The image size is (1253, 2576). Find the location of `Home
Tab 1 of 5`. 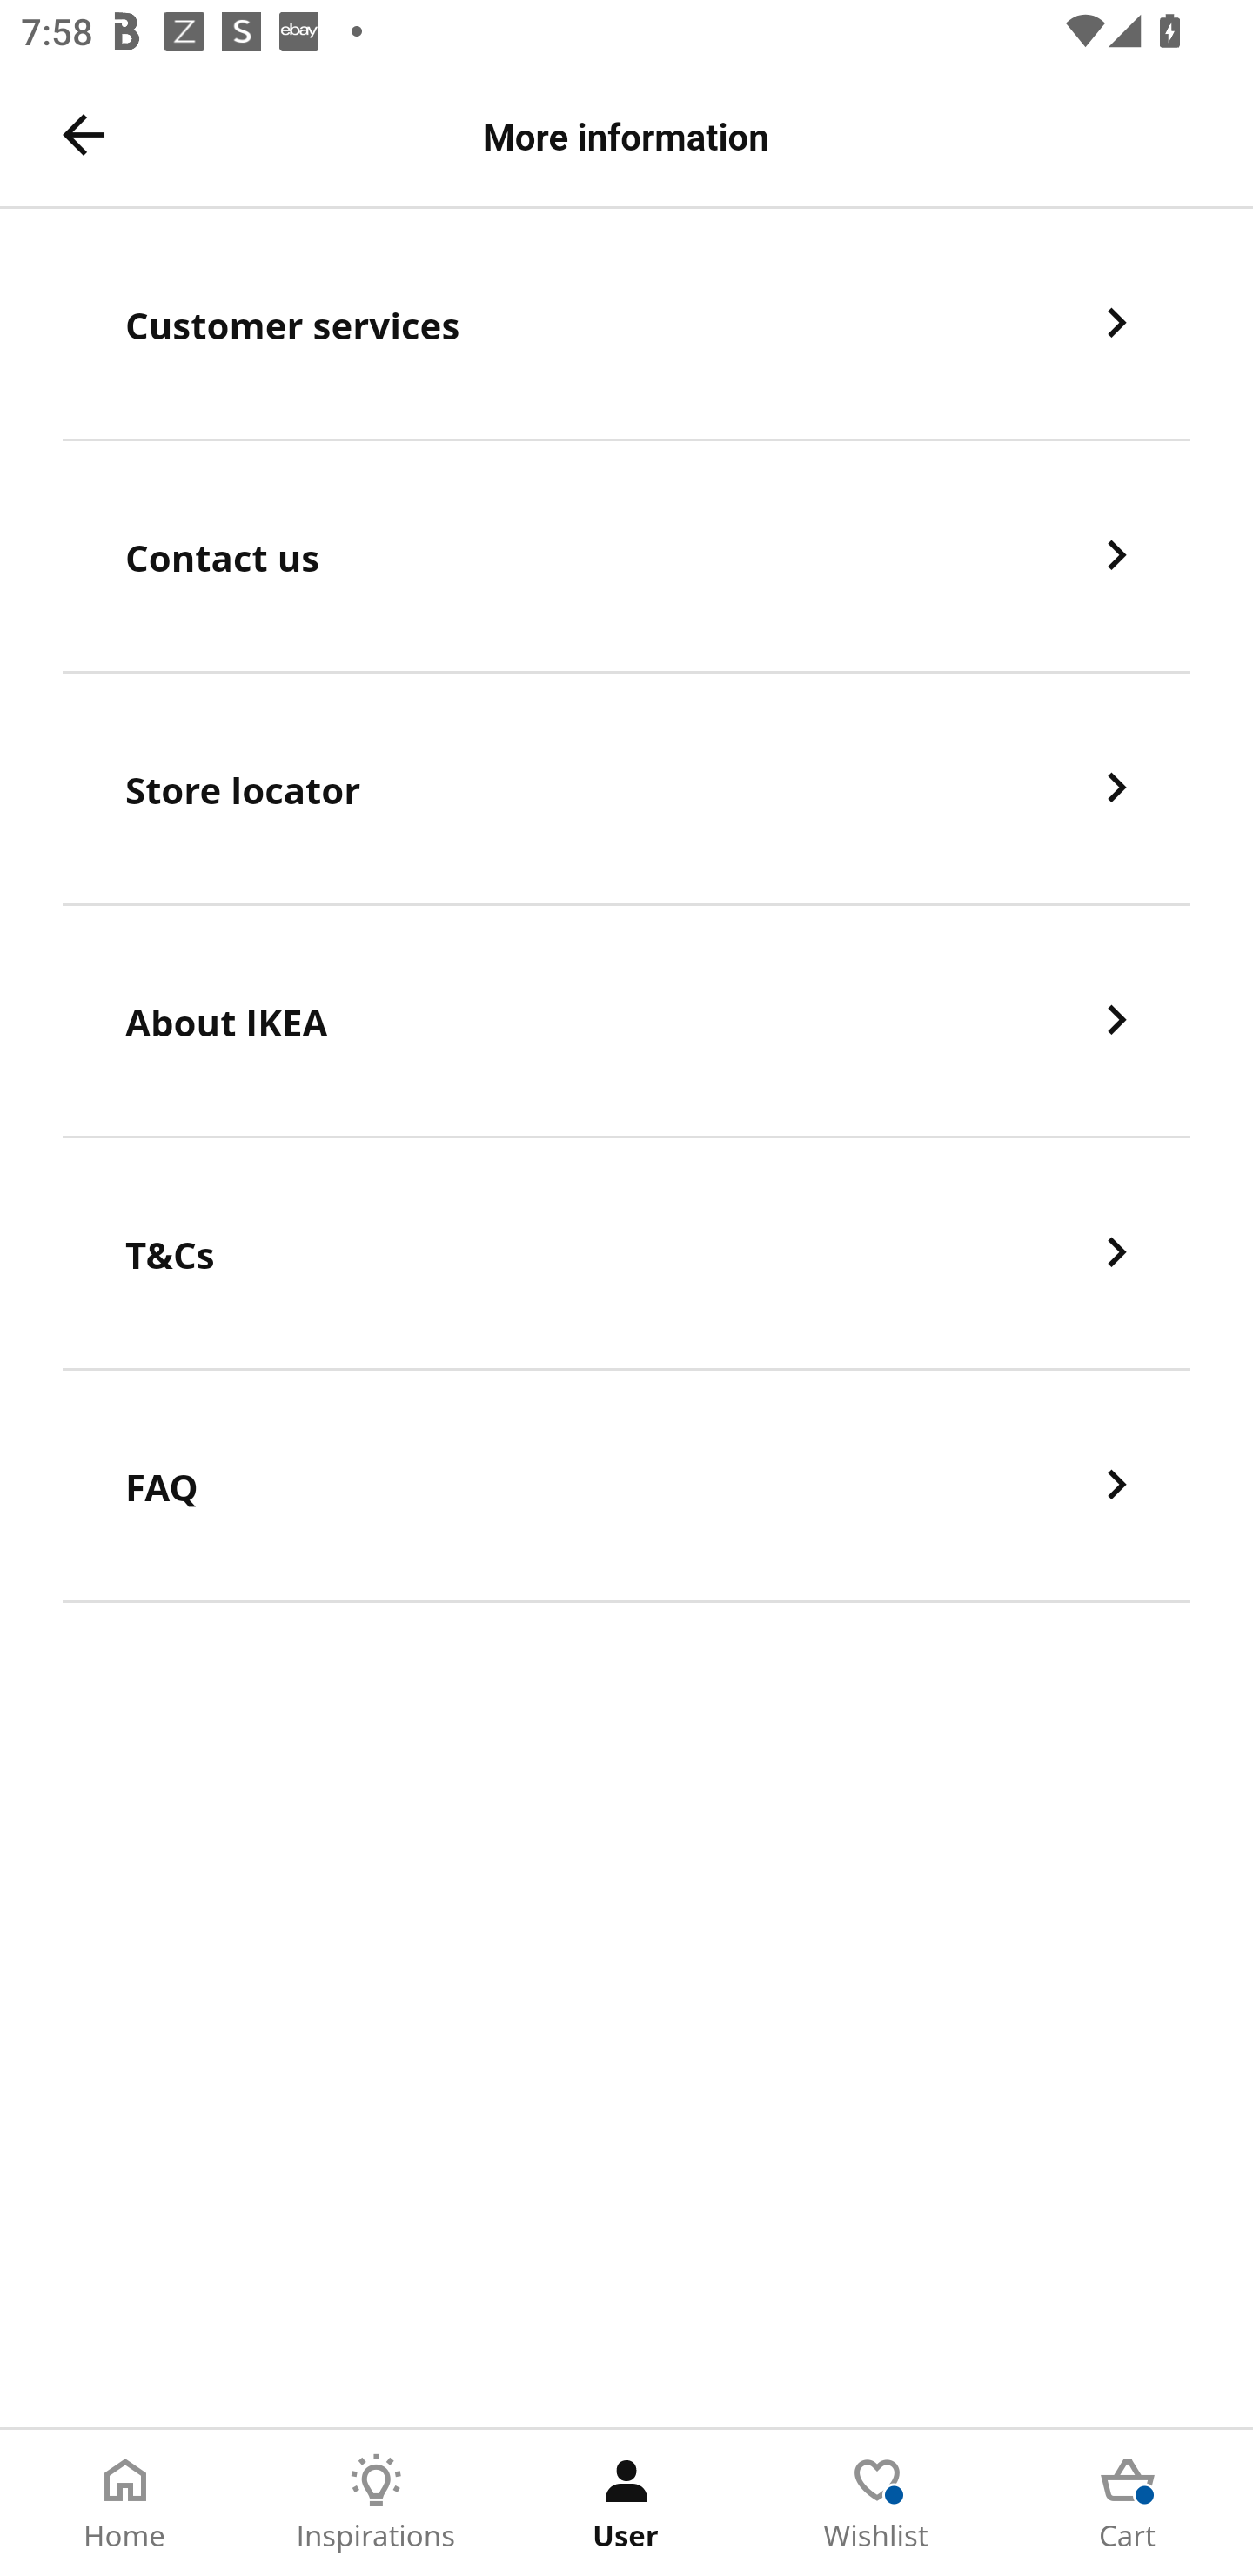

Home
Tab 1 of 5 is located at coordinates (125, 2503).